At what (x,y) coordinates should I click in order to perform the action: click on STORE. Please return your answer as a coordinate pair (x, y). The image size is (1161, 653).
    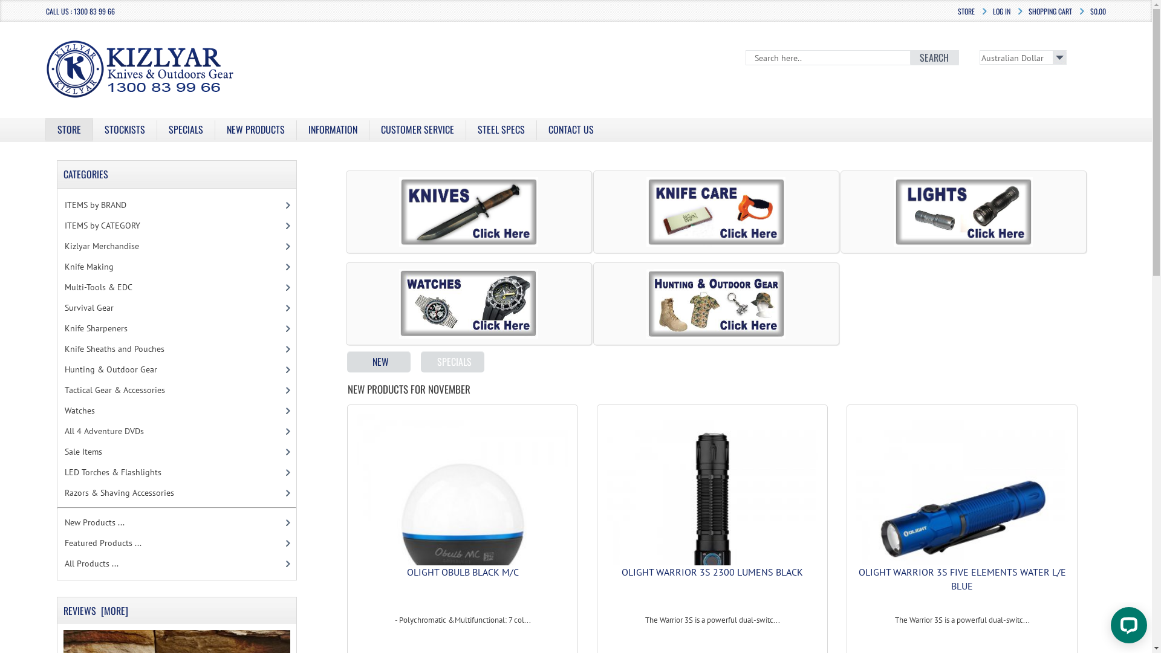
    Looking at the image, I should click on (966, 11).